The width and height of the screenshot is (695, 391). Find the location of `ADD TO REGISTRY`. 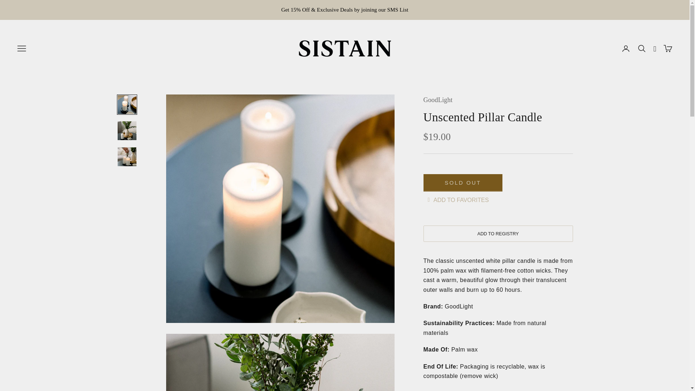

ADD TO REGISTRY is located at coordinates (498, 234).